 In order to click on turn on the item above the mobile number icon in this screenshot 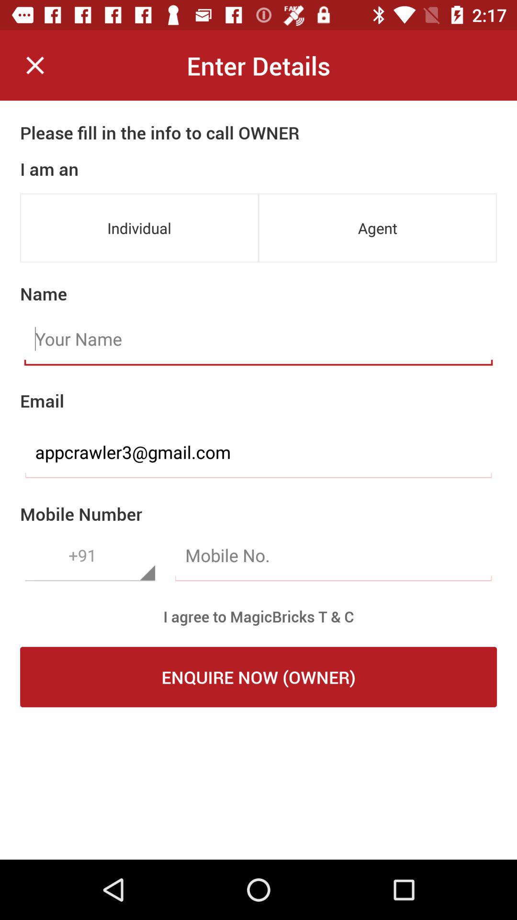, I will do `click(258, 452)`.